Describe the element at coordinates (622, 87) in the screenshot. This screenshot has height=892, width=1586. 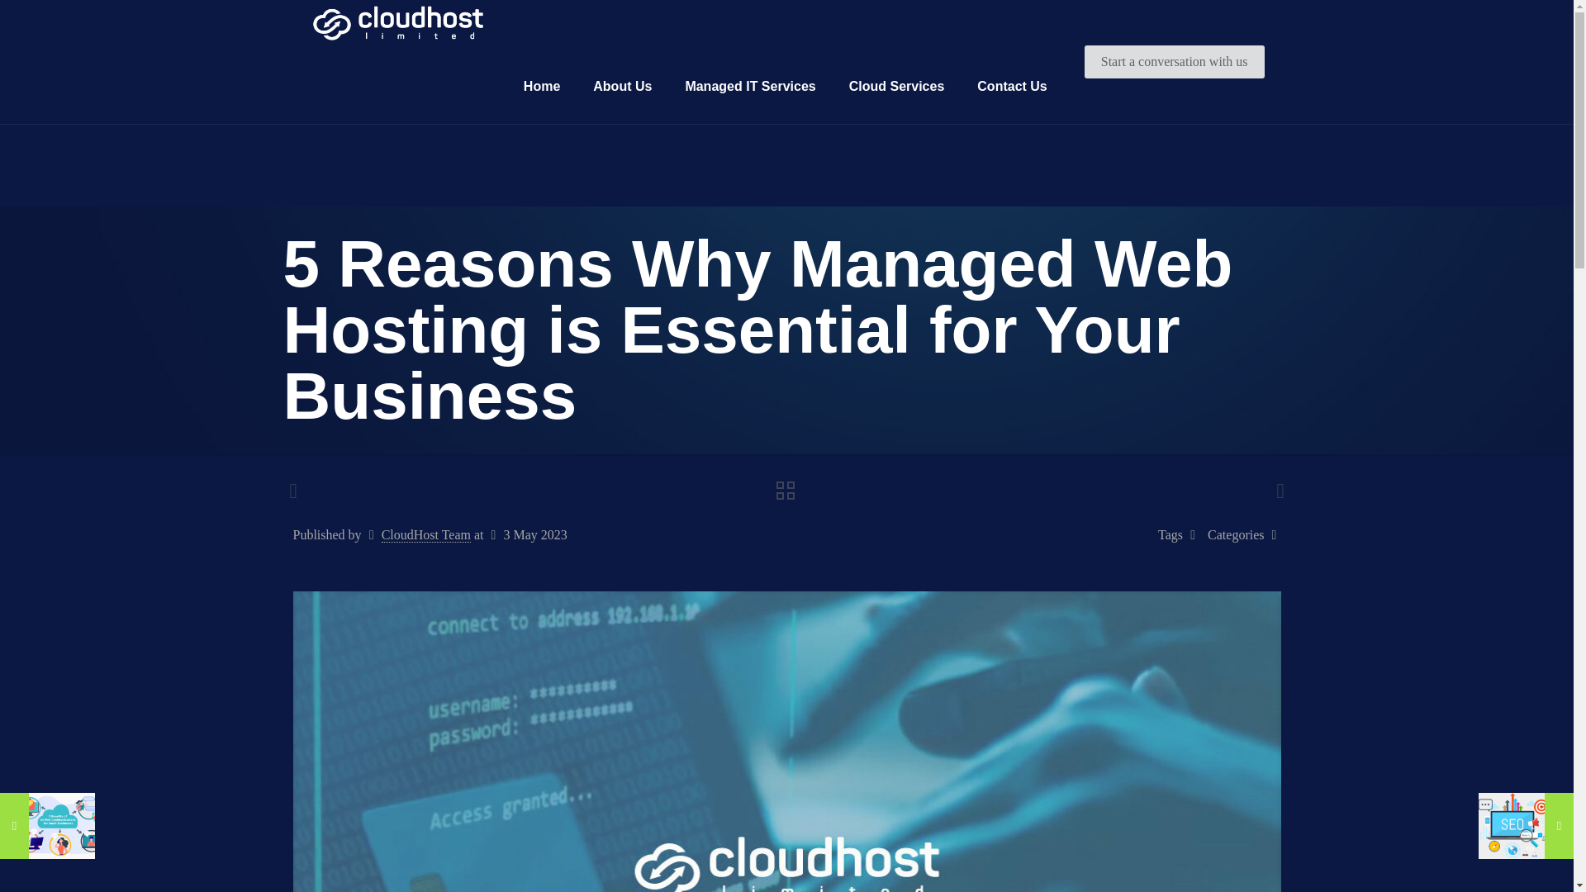
I see `About Us` at that location.